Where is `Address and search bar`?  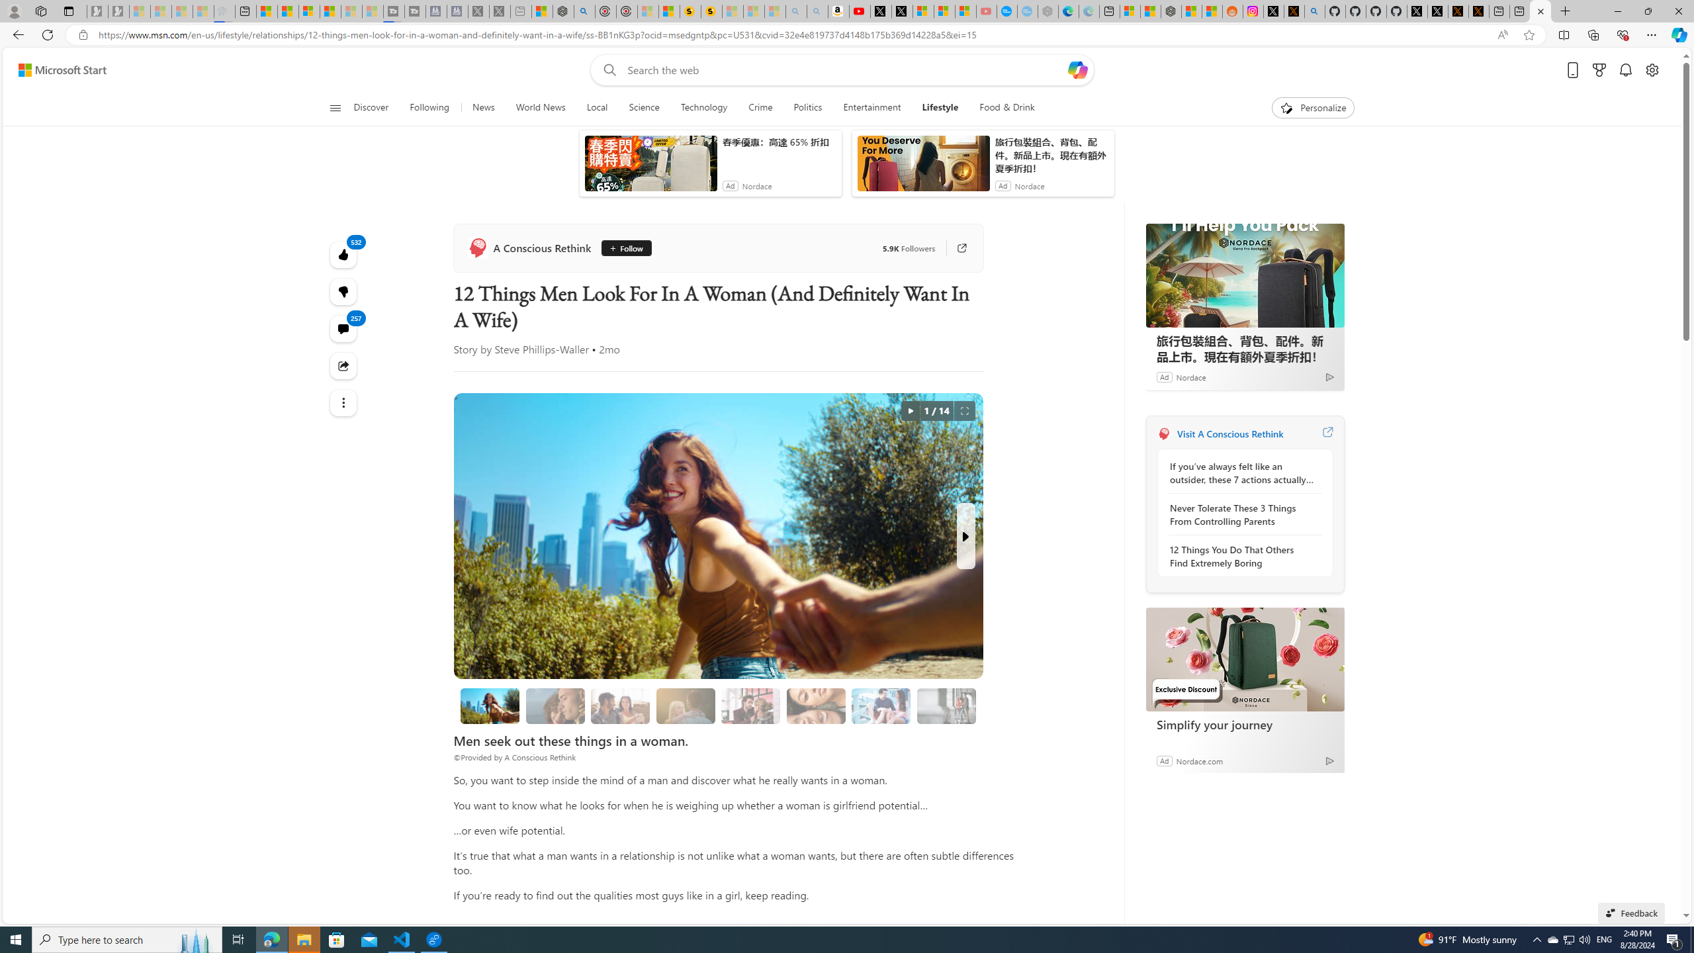 Address and search bar is located at coordinates (806, 35).